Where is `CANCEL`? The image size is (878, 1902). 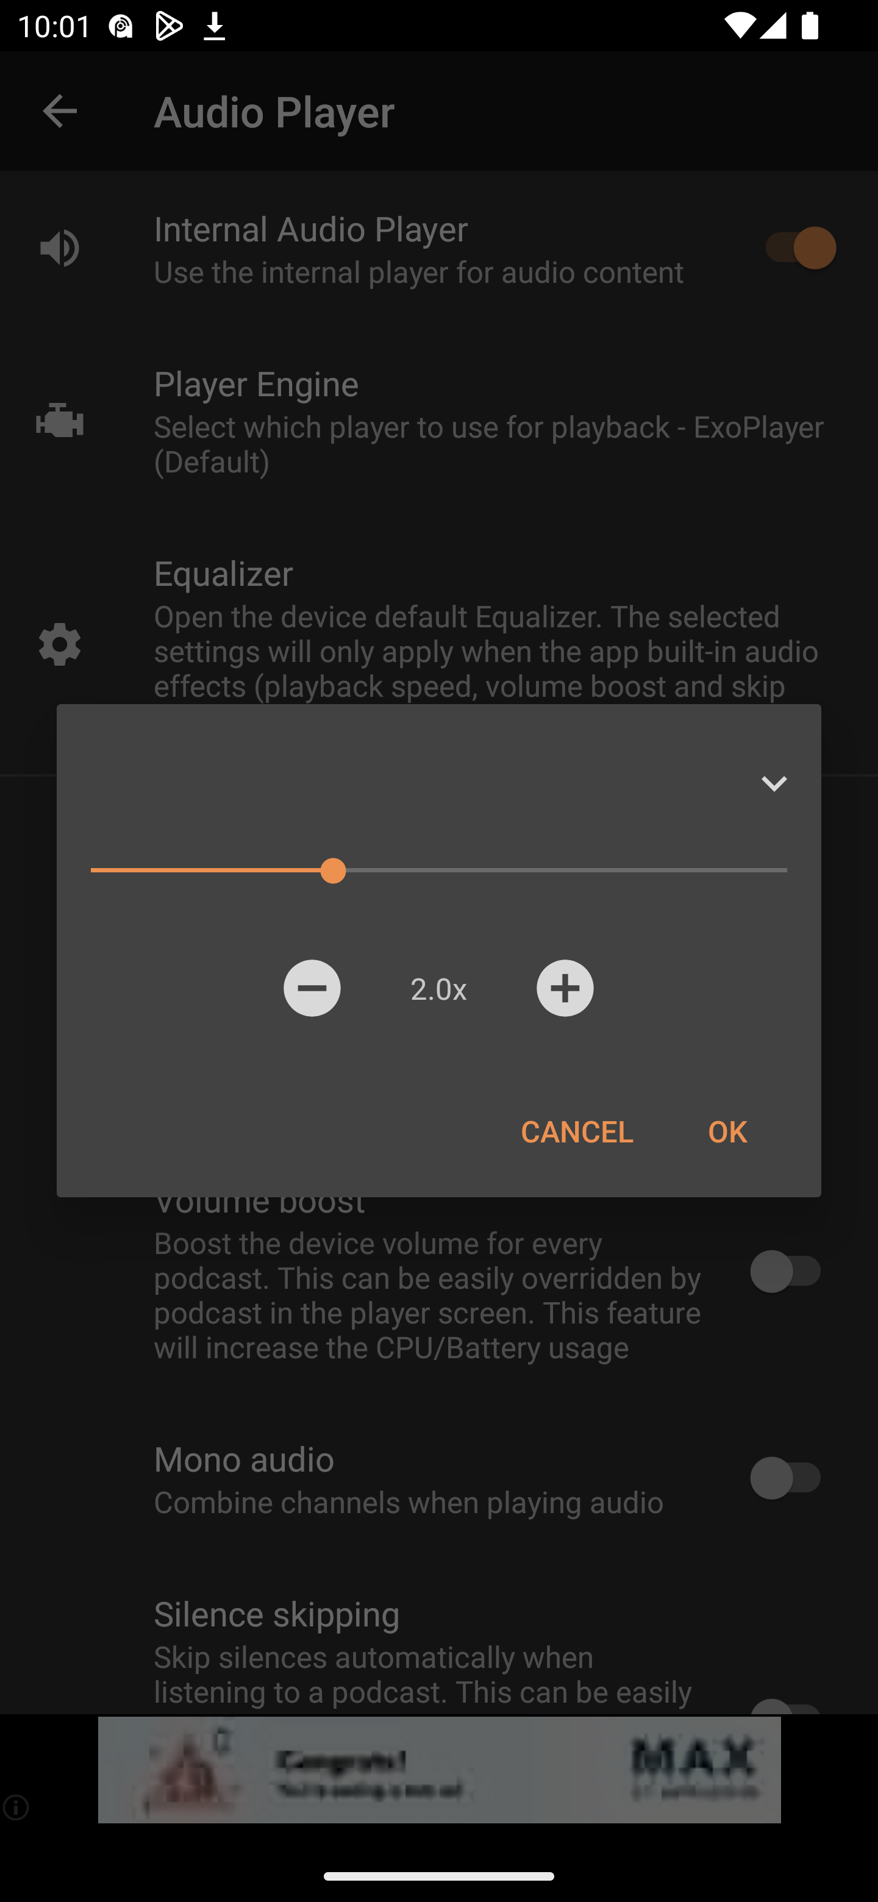 CANCEL is located at coordinates (577, 1130).